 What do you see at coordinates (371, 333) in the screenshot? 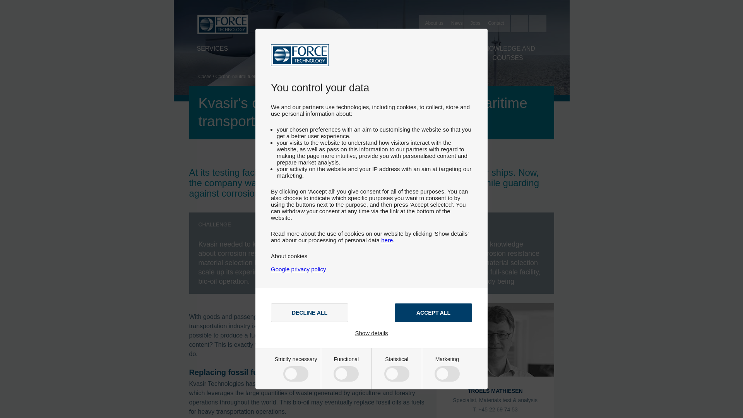
I see `Show details` at bounding box center [371, 333].